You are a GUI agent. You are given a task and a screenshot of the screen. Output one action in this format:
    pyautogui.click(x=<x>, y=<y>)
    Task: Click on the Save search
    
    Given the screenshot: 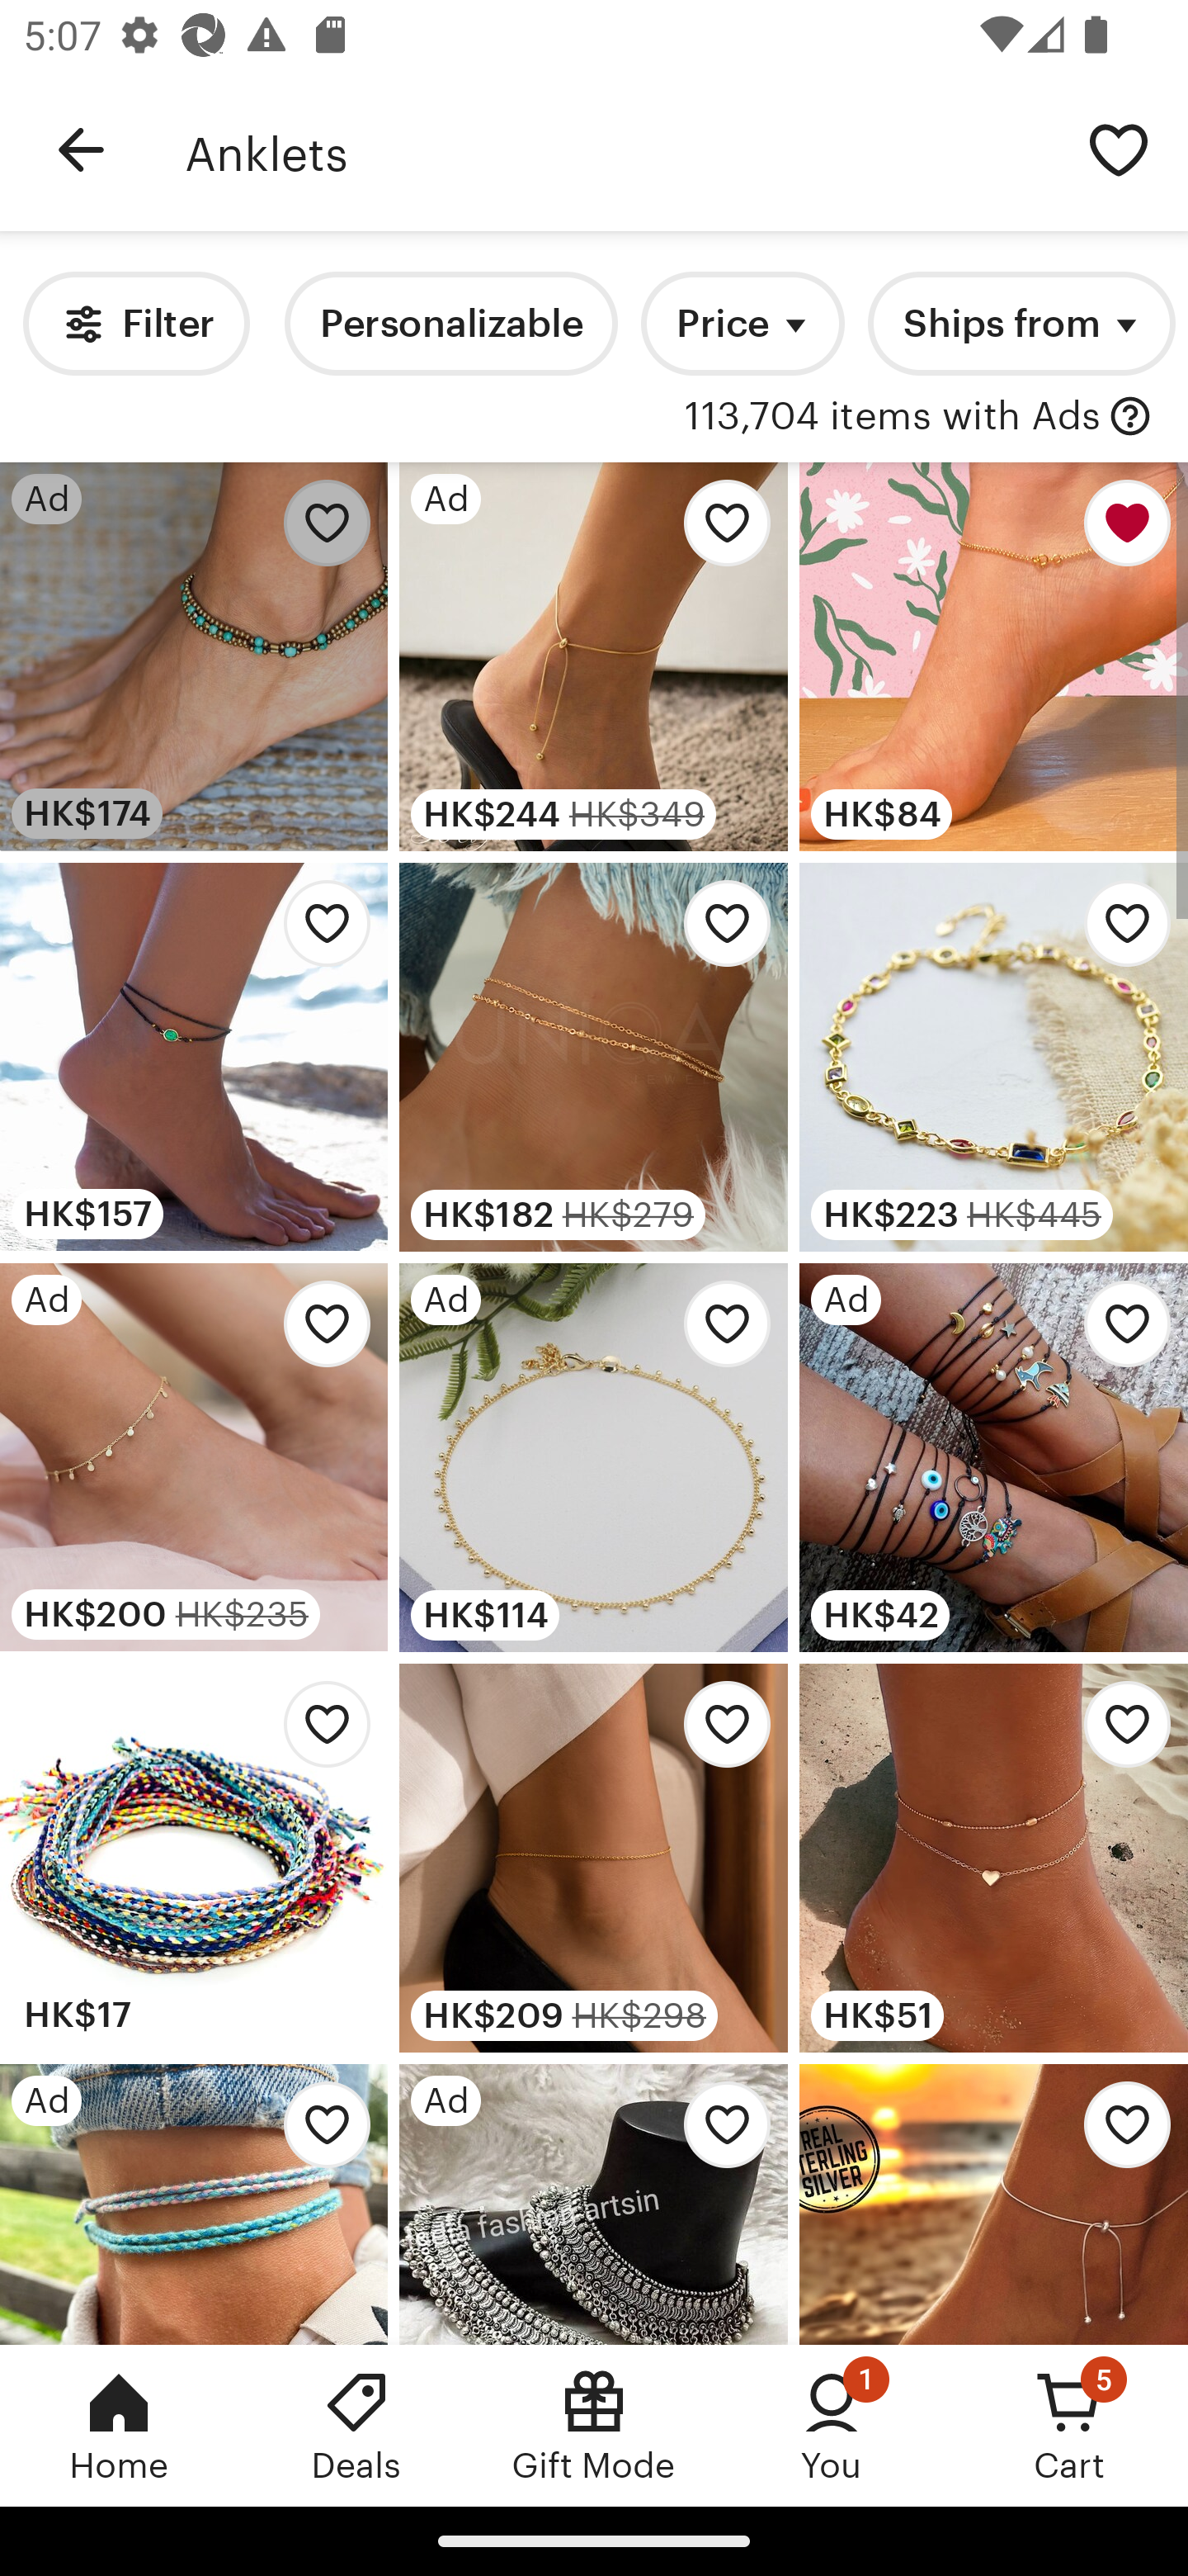 What is the action you would take?
    pyautogui.click(x=1119, y=149)
    